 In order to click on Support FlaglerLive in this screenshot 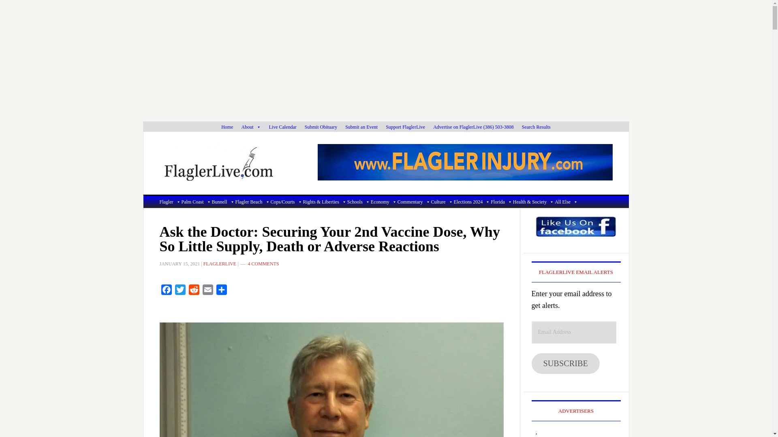, I will do `click(405, 127)`.